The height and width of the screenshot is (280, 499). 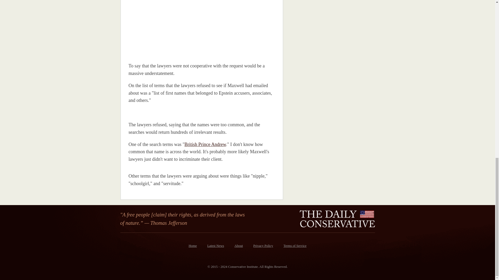 What do you see at coordinates (263, 246) in the screenshot?
I see `Privacy Policy` at bounding box center [263, 246].